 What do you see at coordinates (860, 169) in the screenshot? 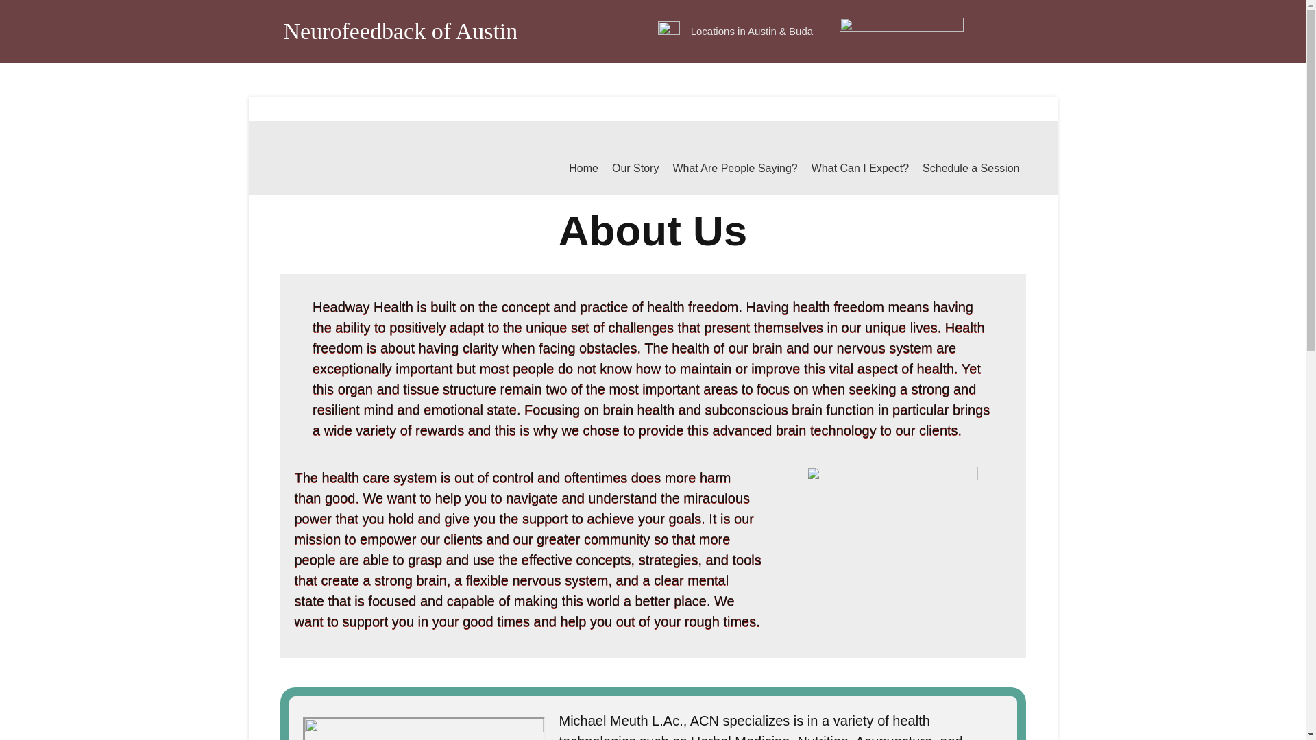
I see `What Can I Expect?` at bounding box center [860, 169].